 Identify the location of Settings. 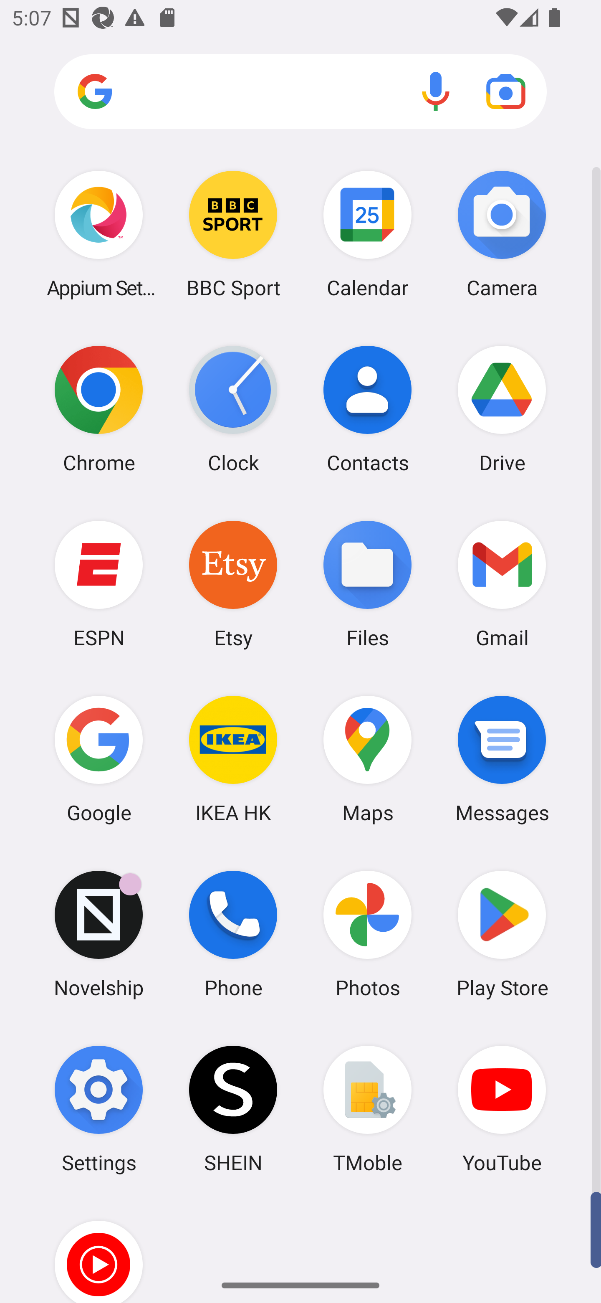
(98, 1109).